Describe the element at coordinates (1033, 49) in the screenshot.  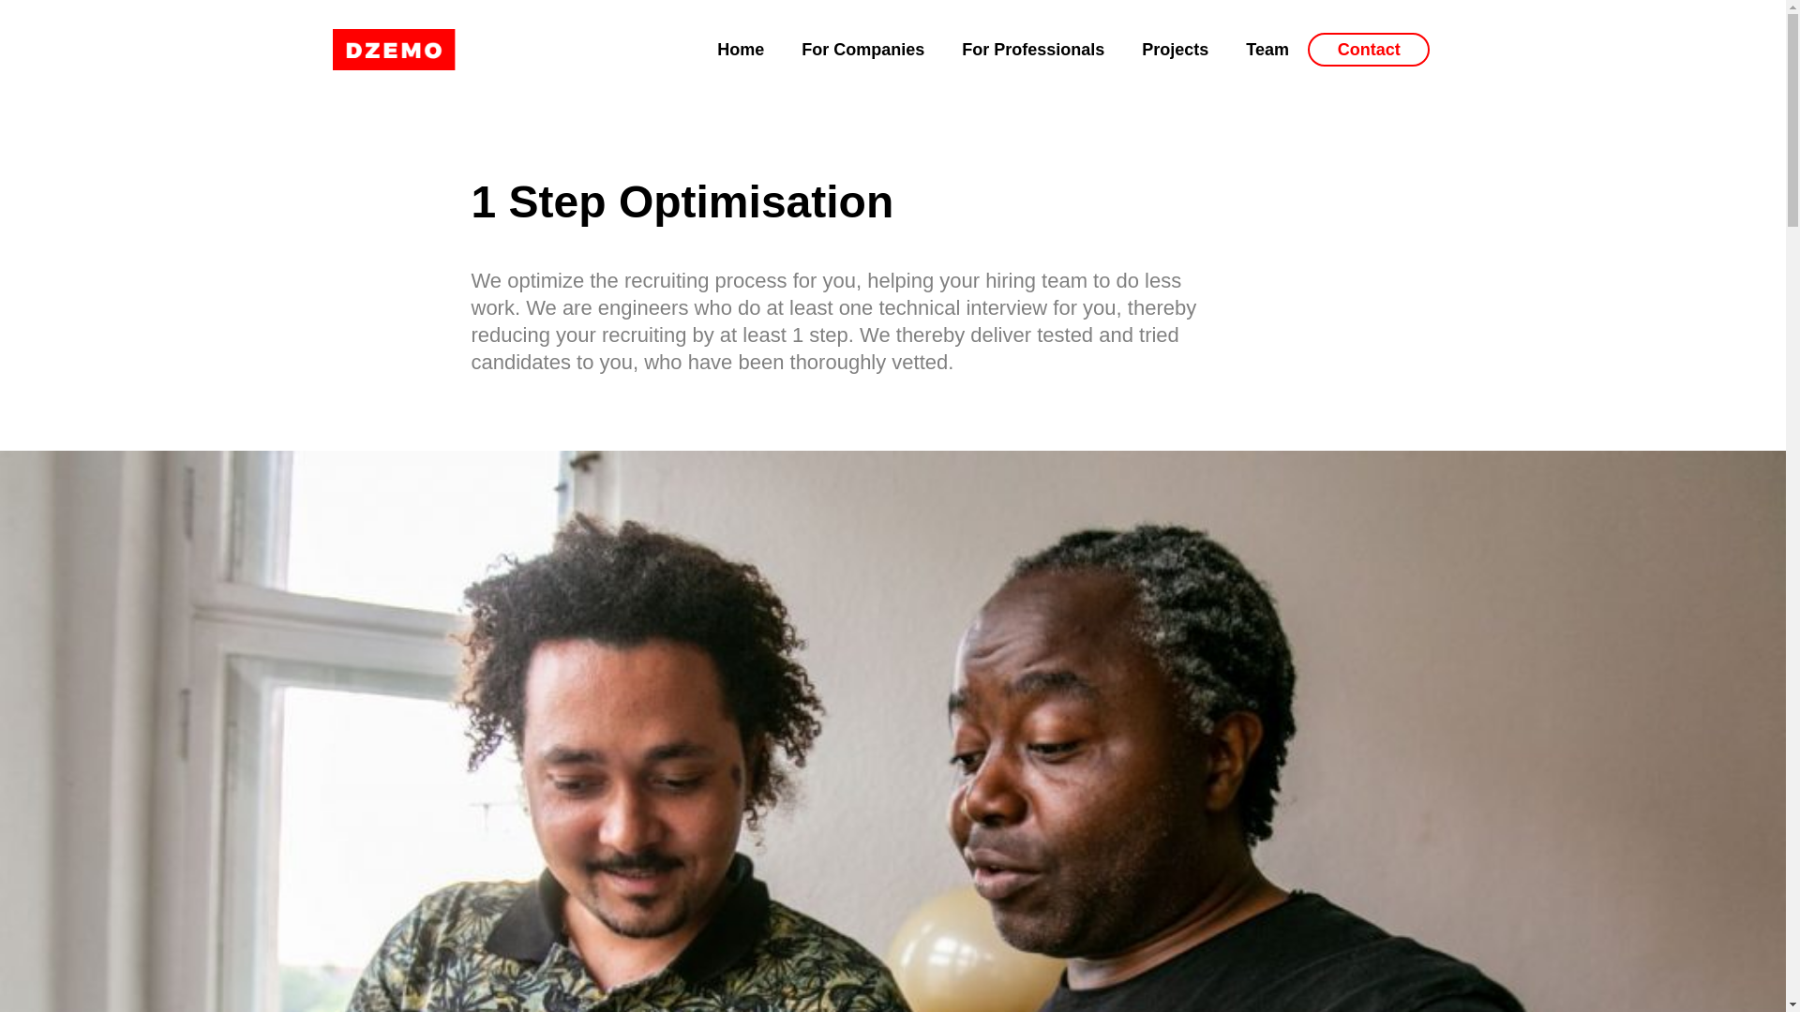
I see `For Professionals` at that location.